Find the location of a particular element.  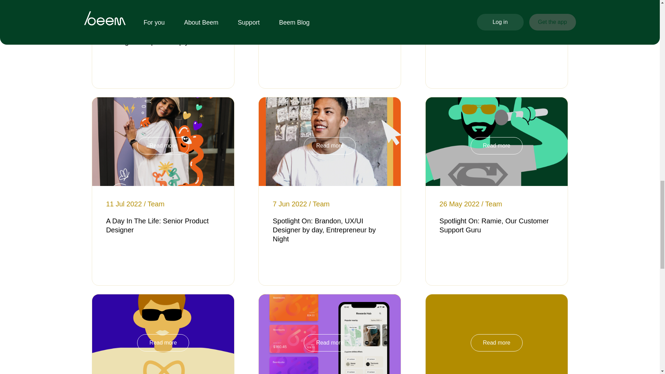

Read more is located at coordinates (330, 146).